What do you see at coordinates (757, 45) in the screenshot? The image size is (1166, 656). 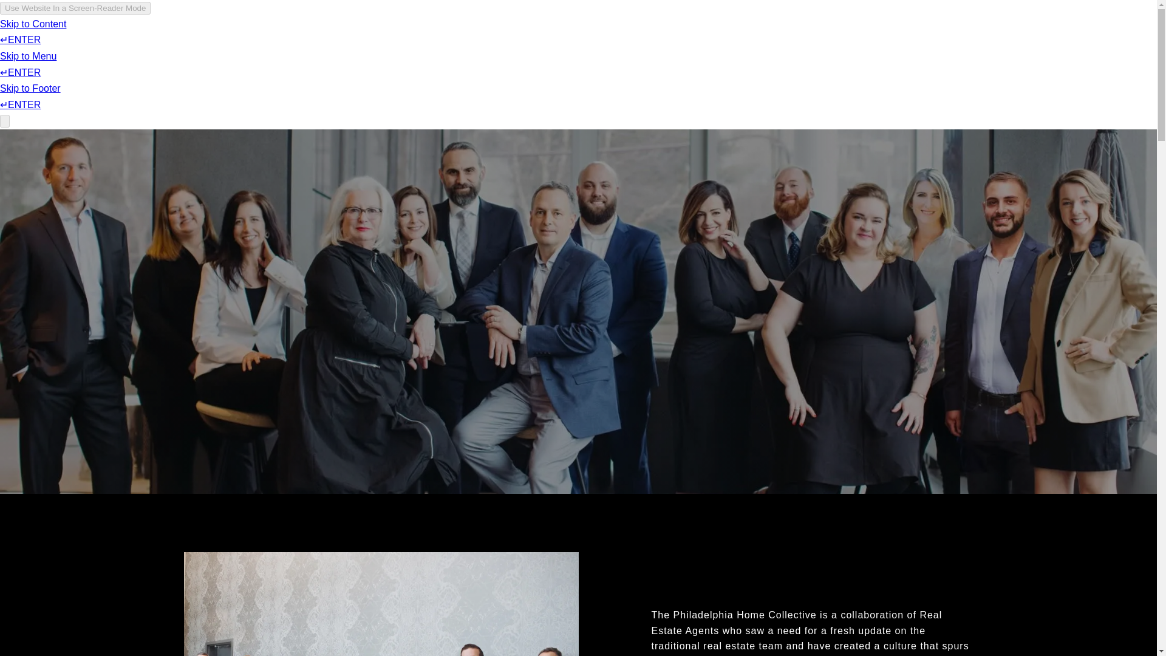 I see `MEET THE TEAM` at bounding box center [757, 45].